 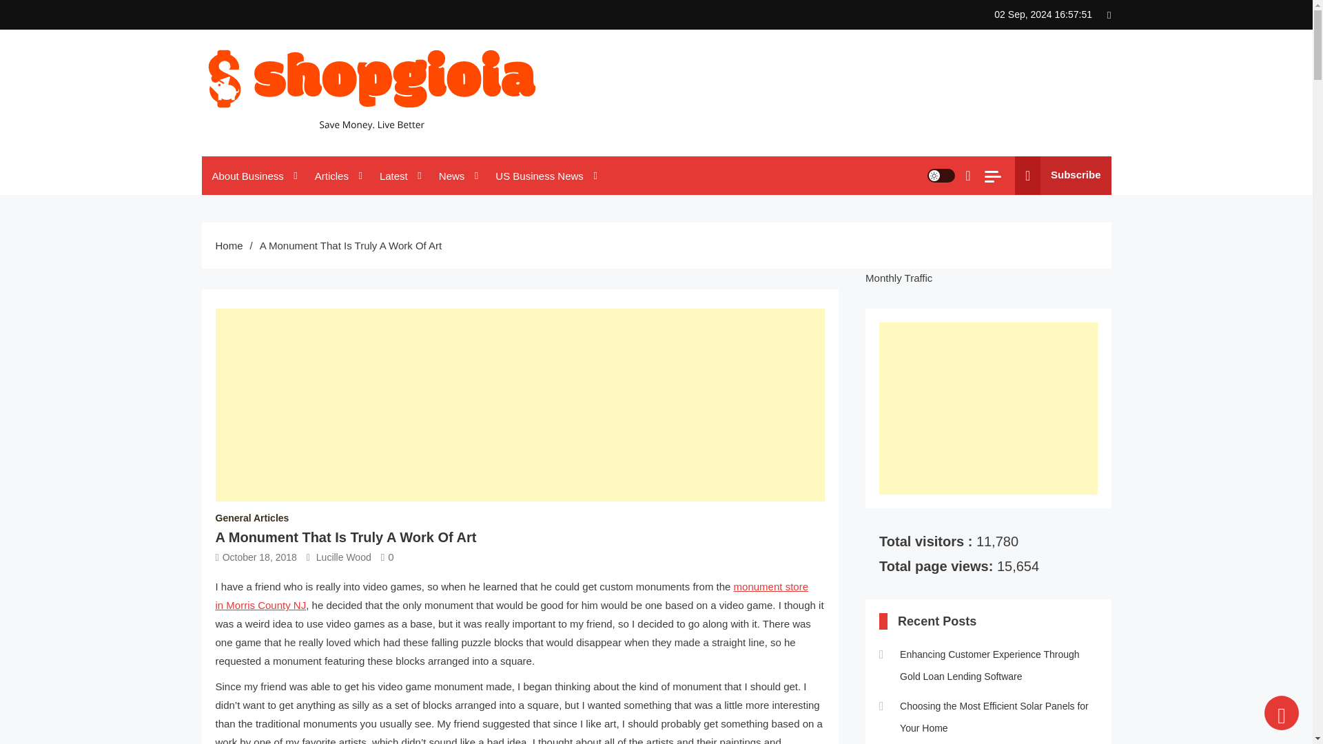 I want to click on Shopgioia, so click(x=251, y=152).